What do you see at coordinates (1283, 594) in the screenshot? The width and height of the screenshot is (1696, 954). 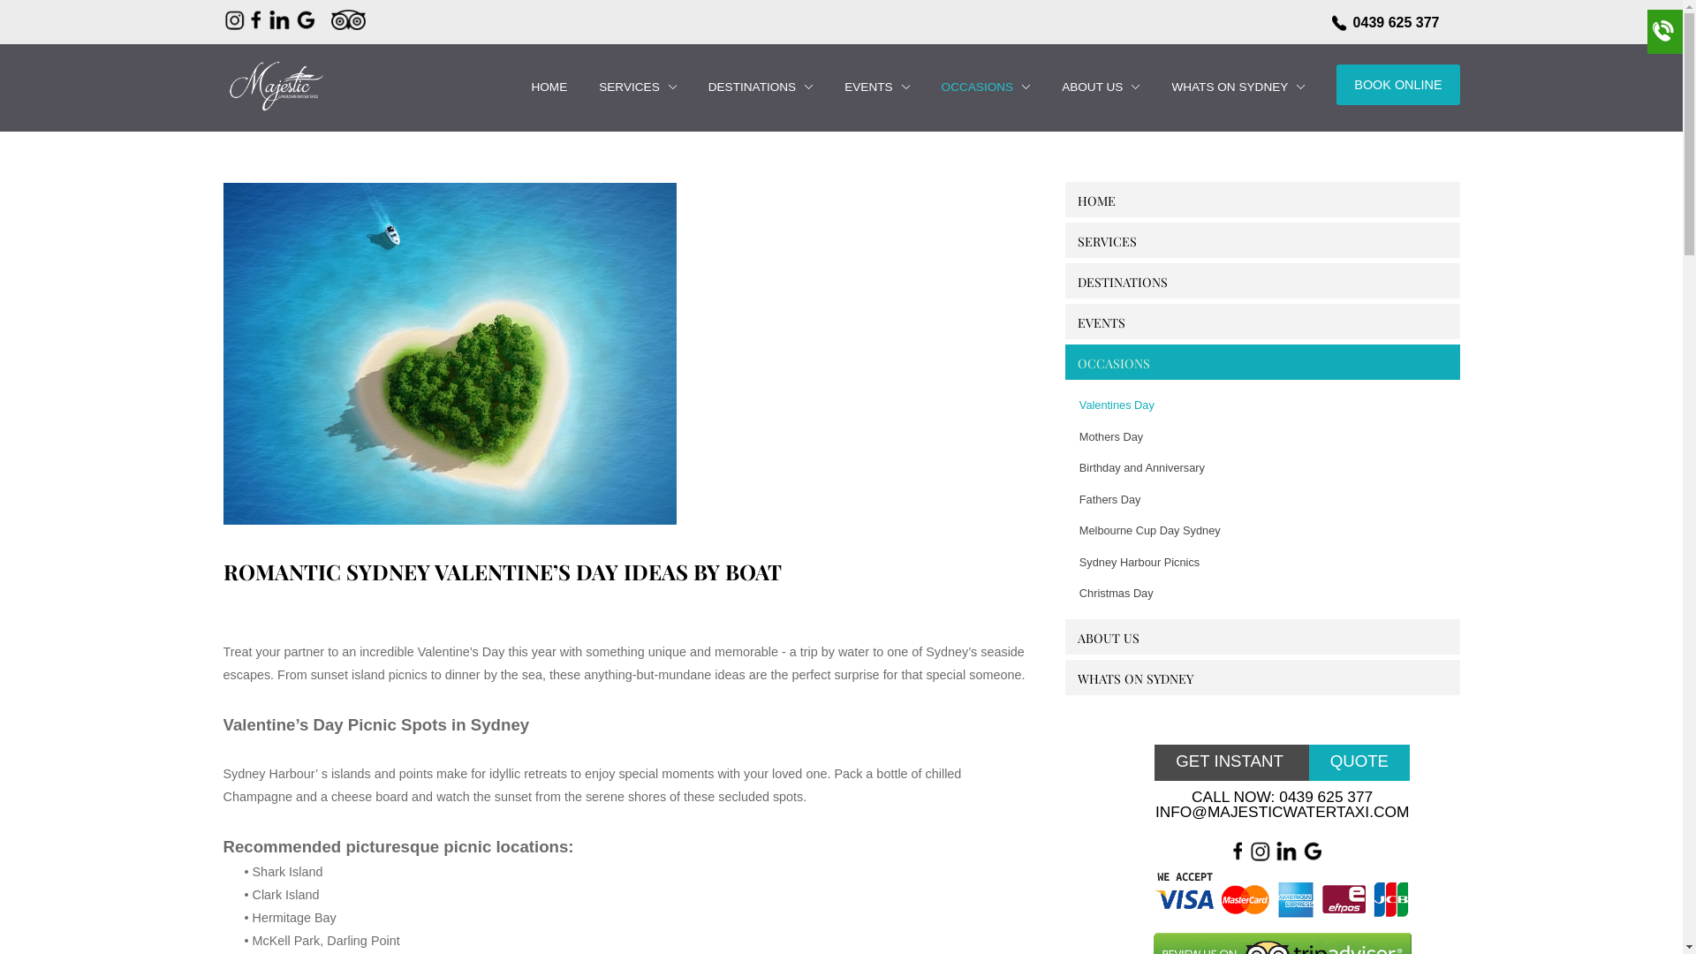 I see `Christmas Day` at bounding box center [1283, 594].